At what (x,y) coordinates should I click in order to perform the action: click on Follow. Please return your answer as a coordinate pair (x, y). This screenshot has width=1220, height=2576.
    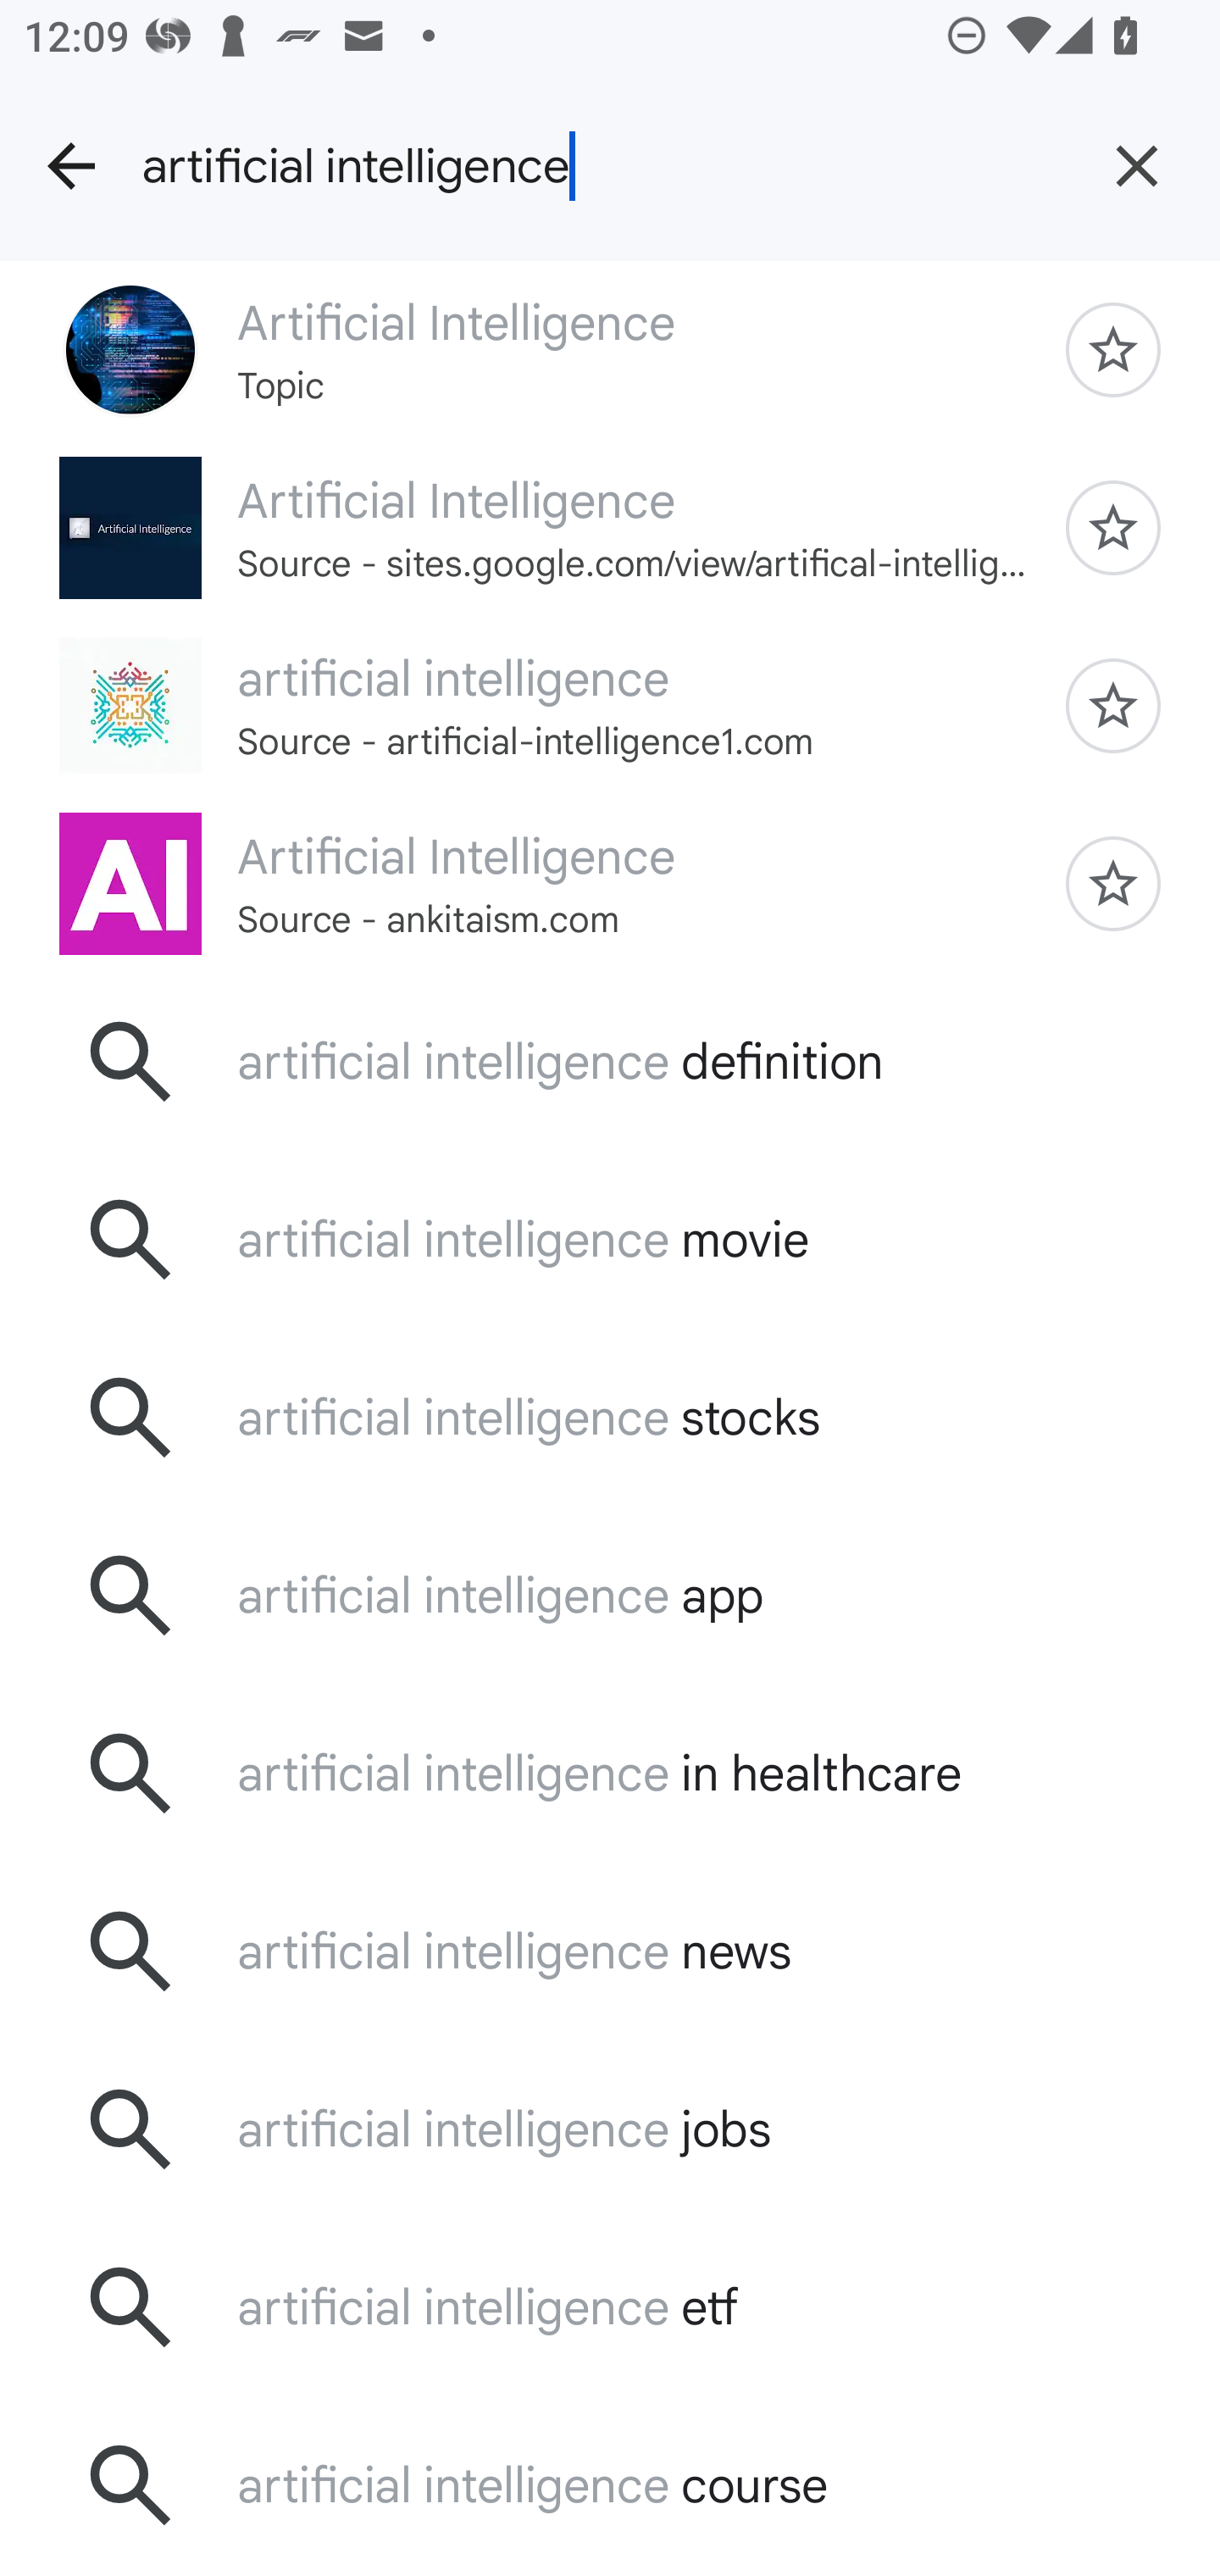
    Looking at the image, I should click on (1113, 527).